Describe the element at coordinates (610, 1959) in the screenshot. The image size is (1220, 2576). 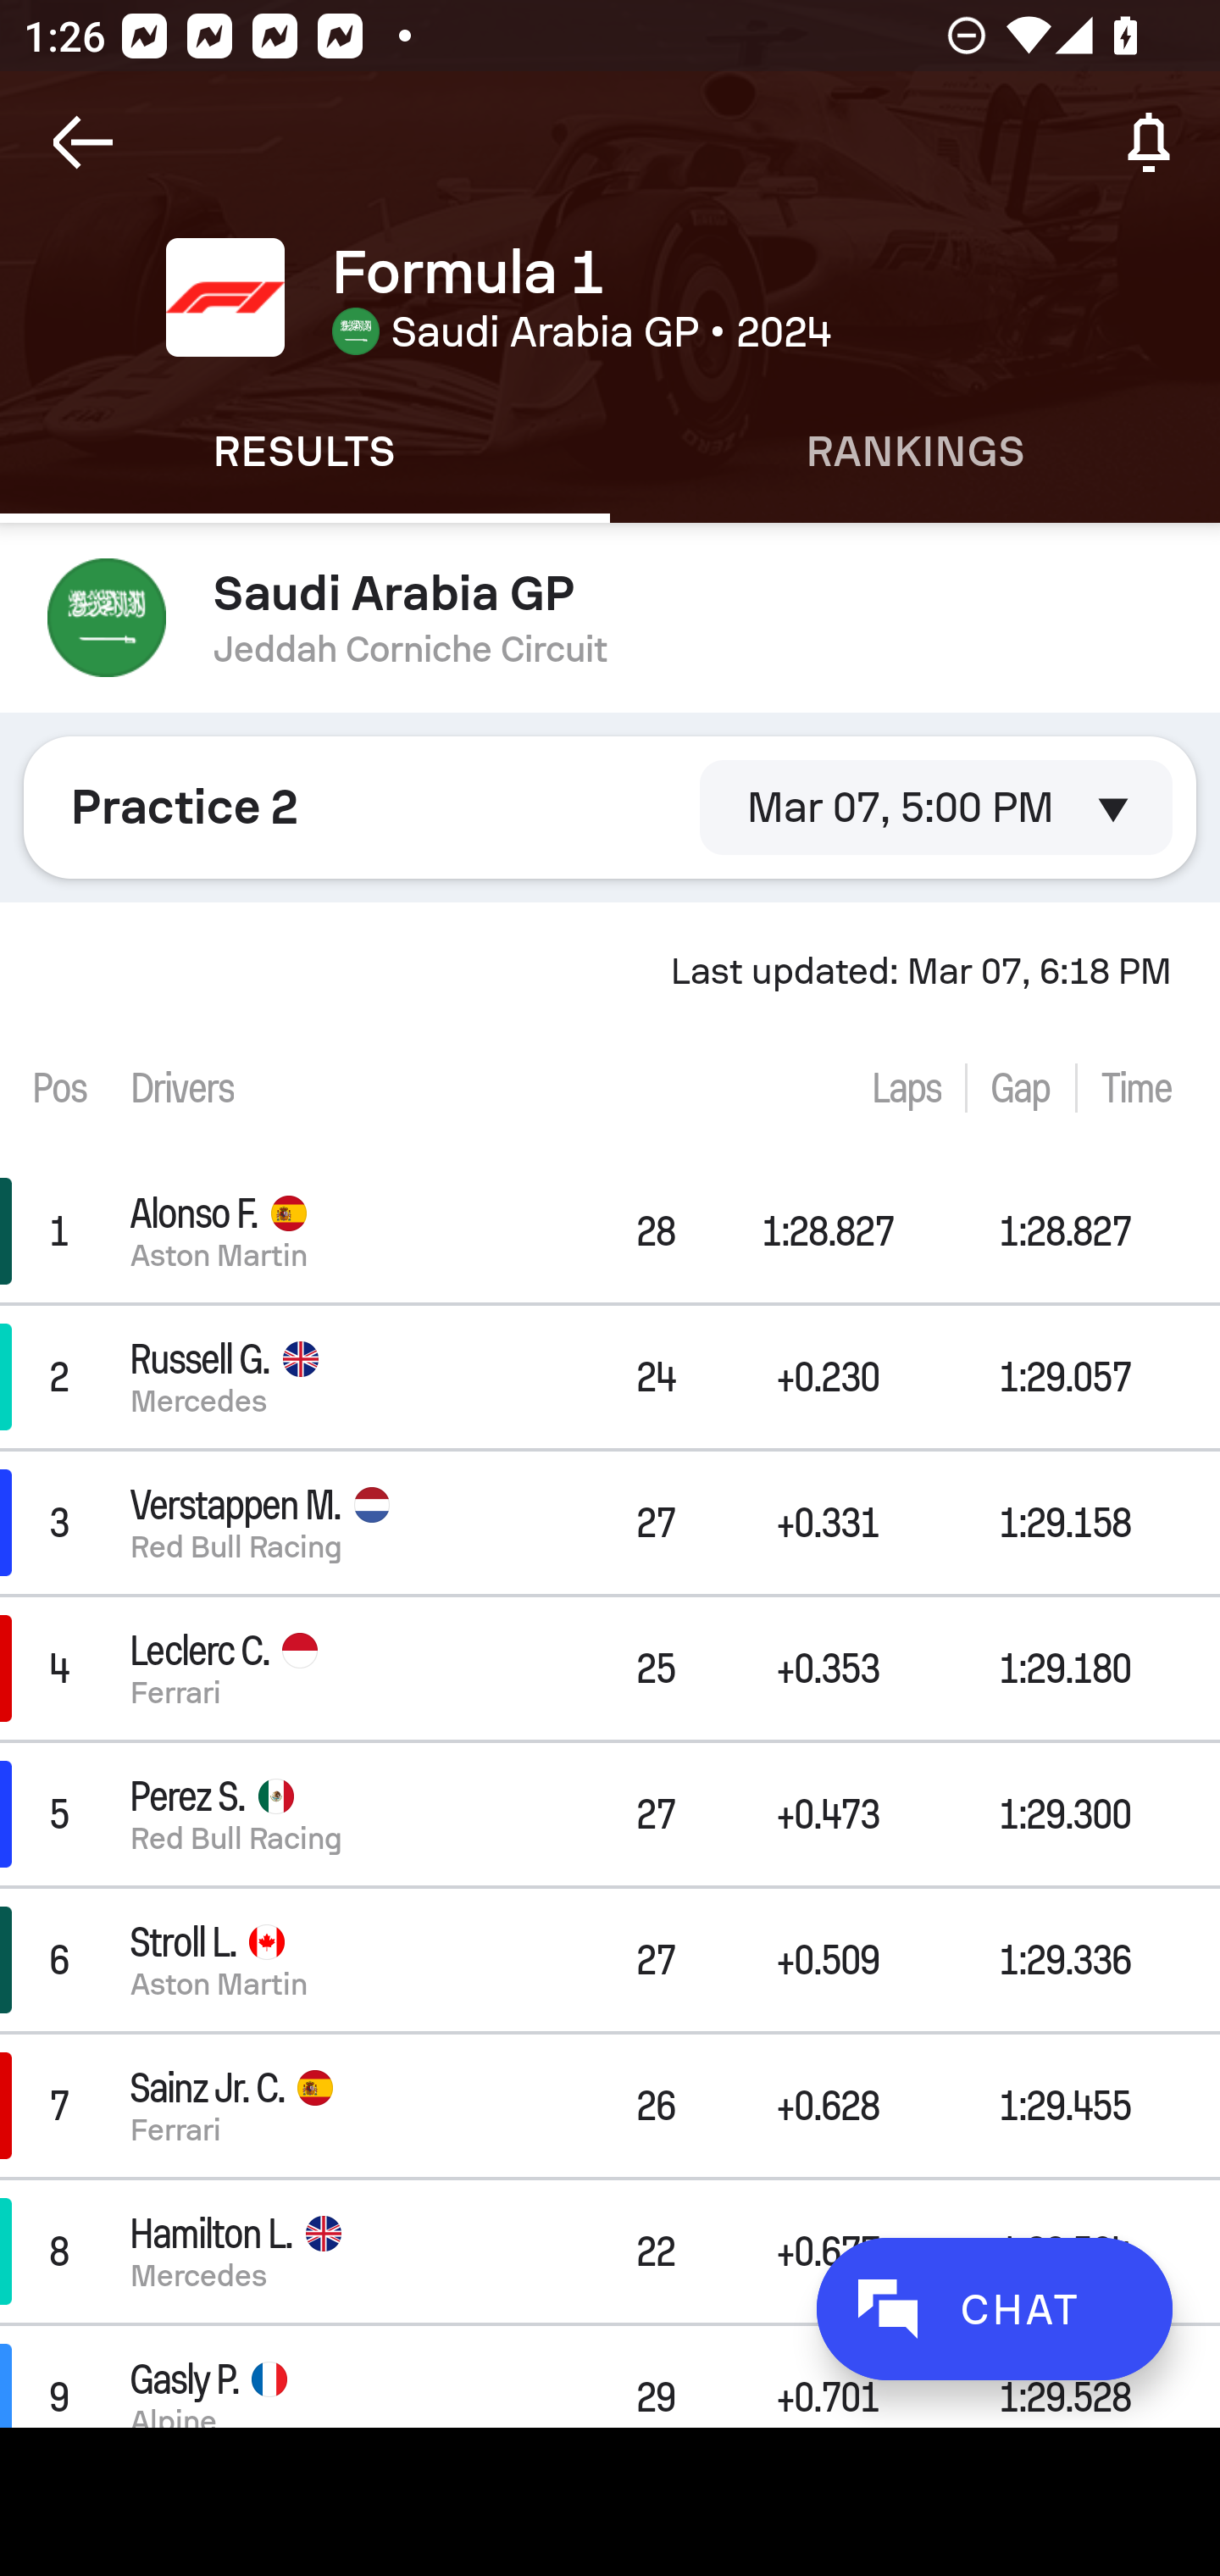
I see `6 Stroll L. Aston Martin 27 +0.509 1:29.336` at that location.